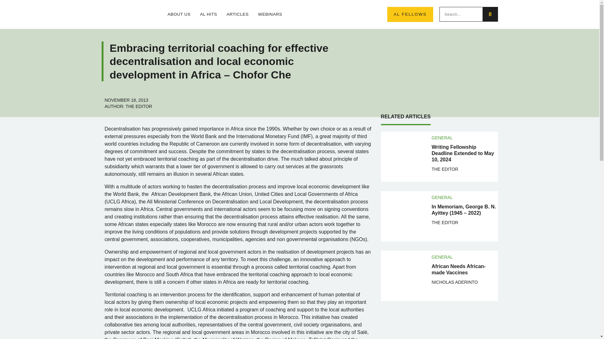 Image resolution: width=604 pixels, height=339 pixels. Describe the element at coordinates (237, 14) in the screenshot. I see `ARTICLES` at that location.